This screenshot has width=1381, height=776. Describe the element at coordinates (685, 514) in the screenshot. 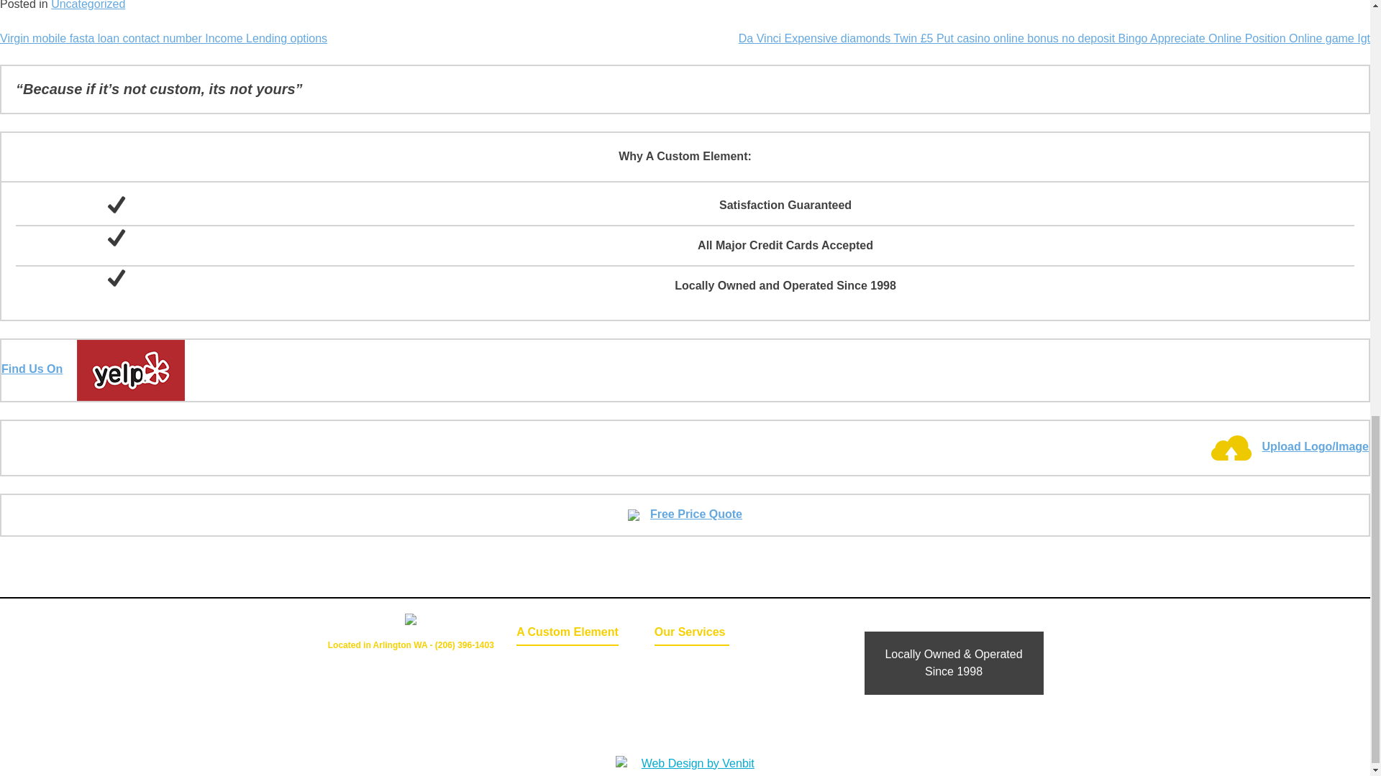

I see `Free Price Quote` at that location.